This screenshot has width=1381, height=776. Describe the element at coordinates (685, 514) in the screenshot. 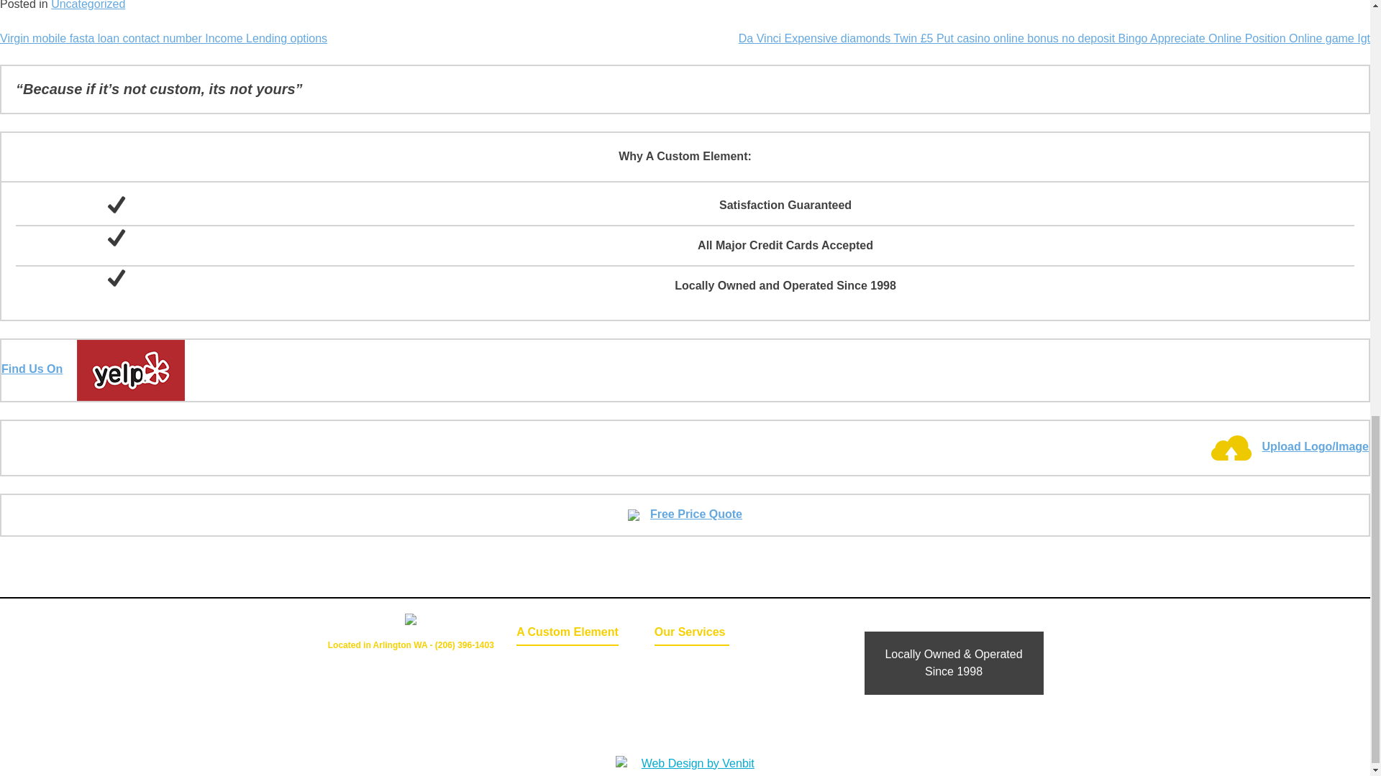

I see `Free Price Quote` at that location.